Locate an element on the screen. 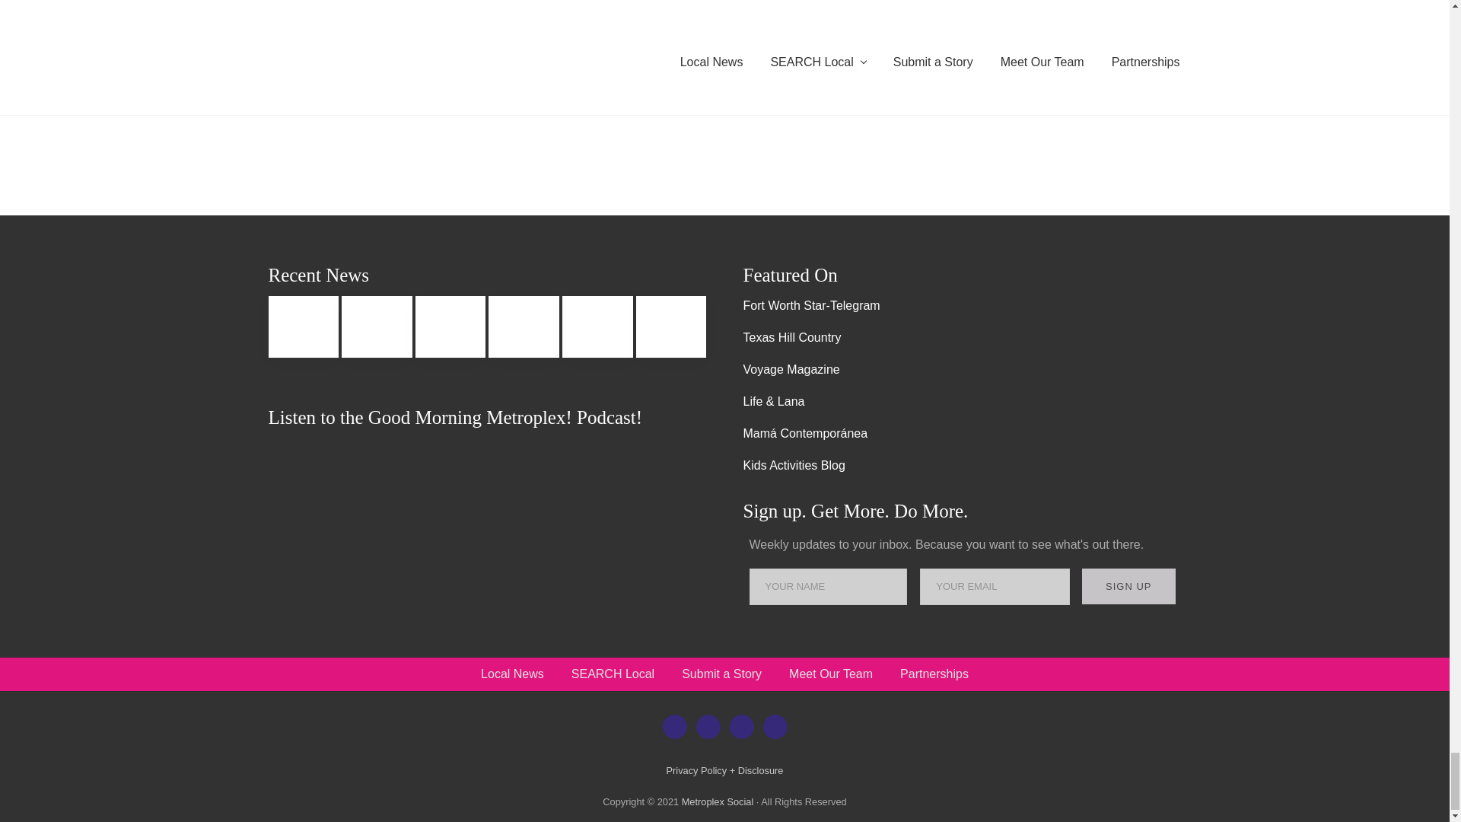 Image resolution: width=1461 pixels, height=822 pixels. Post Comment is located at coordinates (352, 46).